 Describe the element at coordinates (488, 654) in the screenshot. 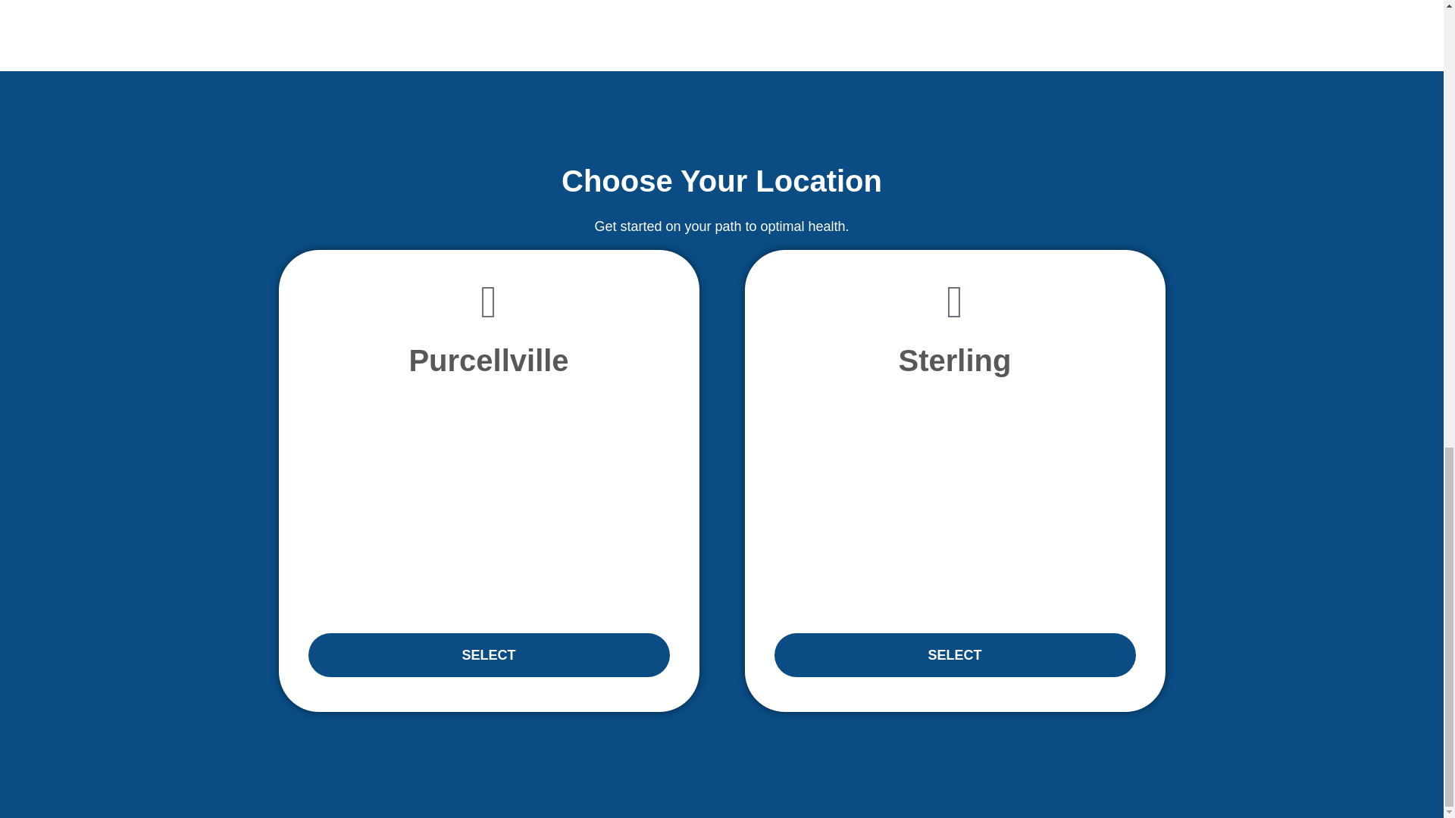

I see `SELECT` at that location.